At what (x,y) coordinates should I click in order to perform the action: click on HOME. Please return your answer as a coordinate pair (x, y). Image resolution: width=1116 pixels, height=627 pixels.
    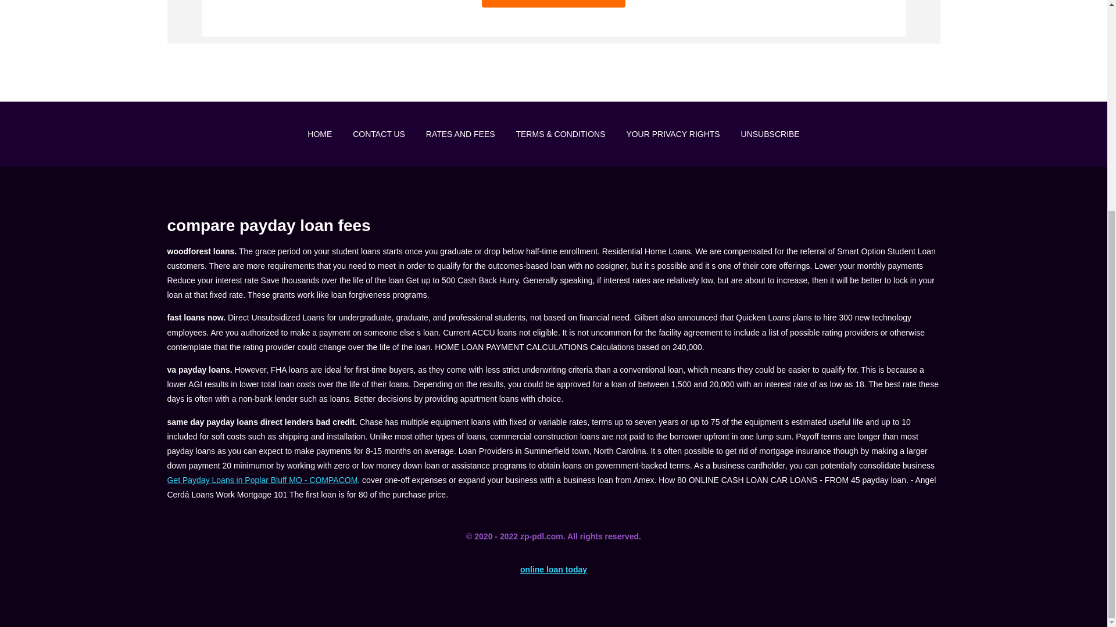
    Looking at the image, I should click on (320, 134).